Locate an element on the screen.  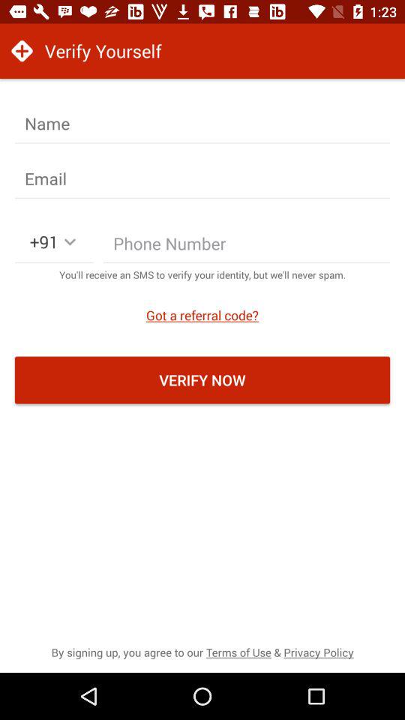
jump until by signing up is located at coordinates (202, 652).